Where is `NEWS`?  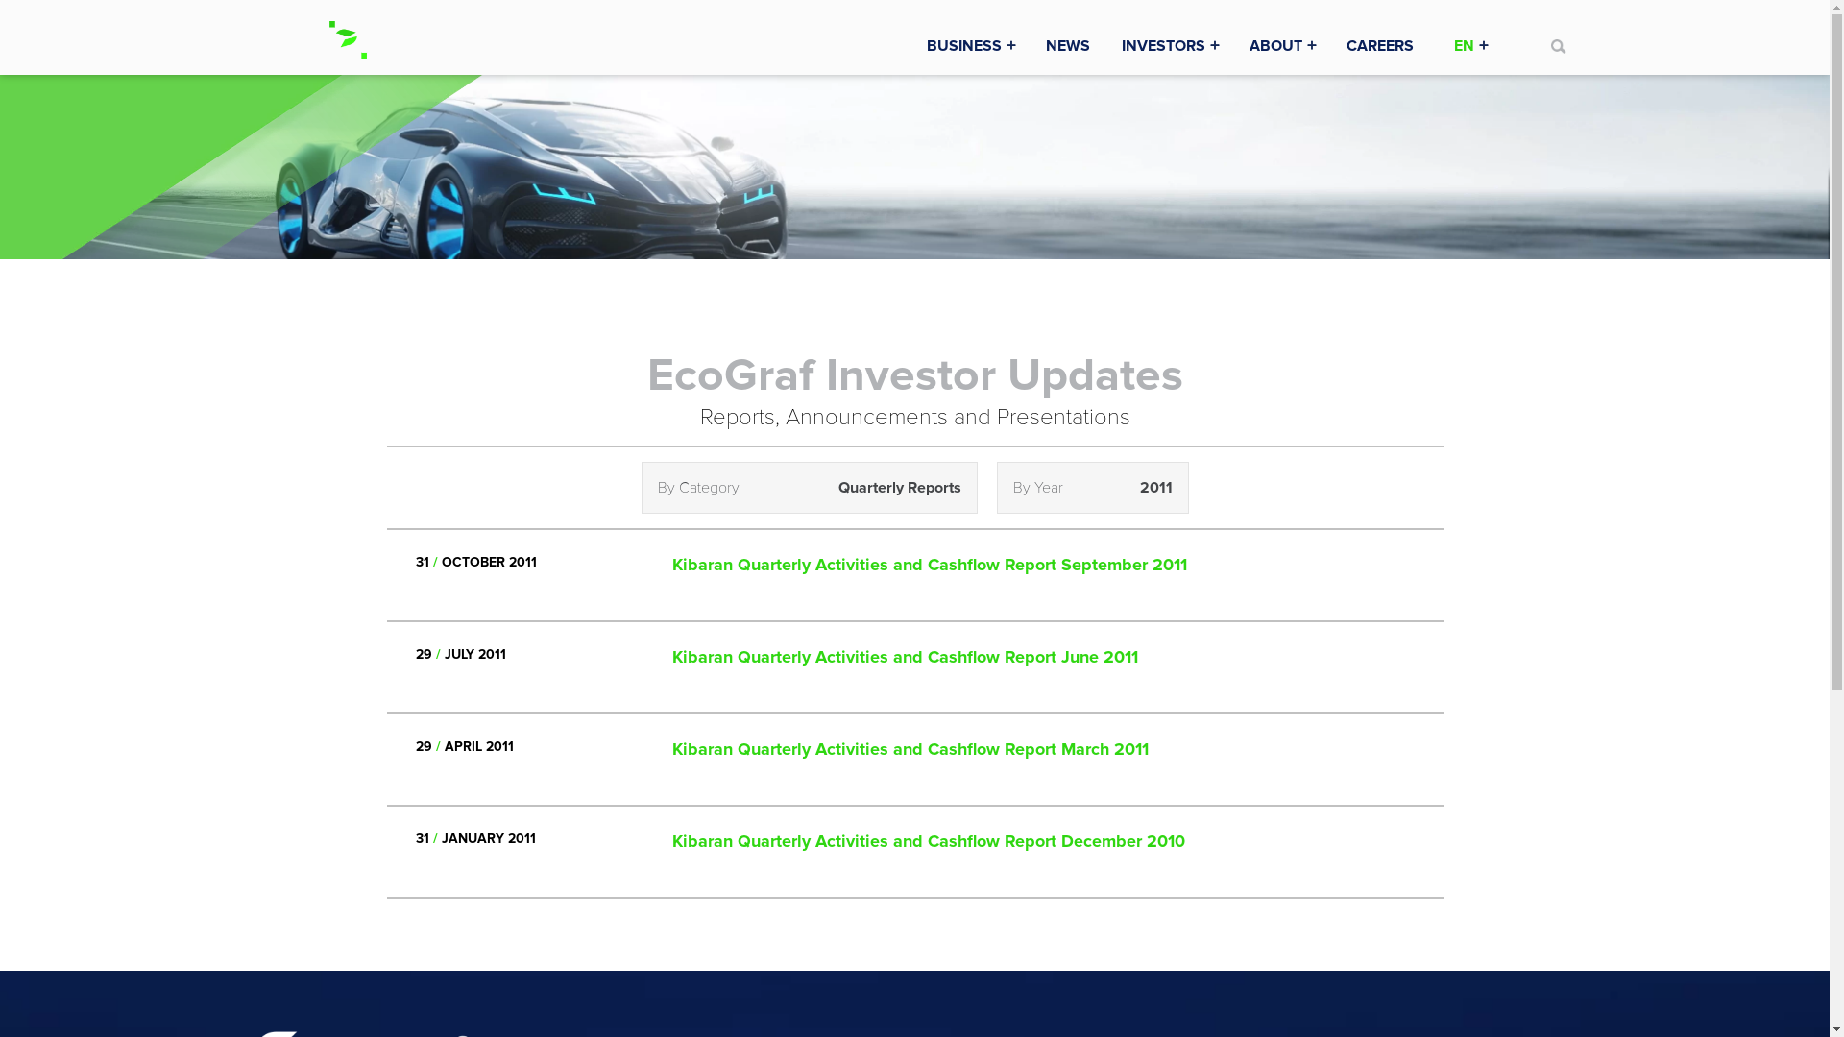 NEWS is located at coordinates (1067, 46).